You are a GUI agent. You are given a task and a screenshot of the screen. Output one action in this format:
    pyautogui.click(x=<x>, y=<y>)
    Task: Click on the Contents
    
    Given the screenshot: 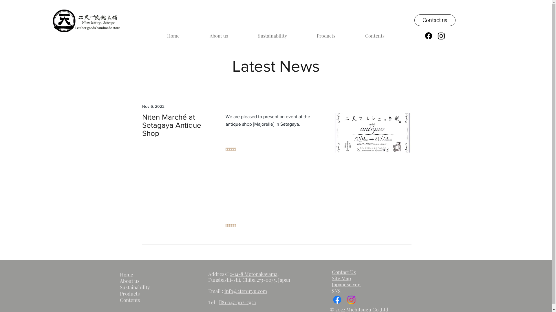 What is the action you would take?
    pyautogui.click(x=144, y=300)
    